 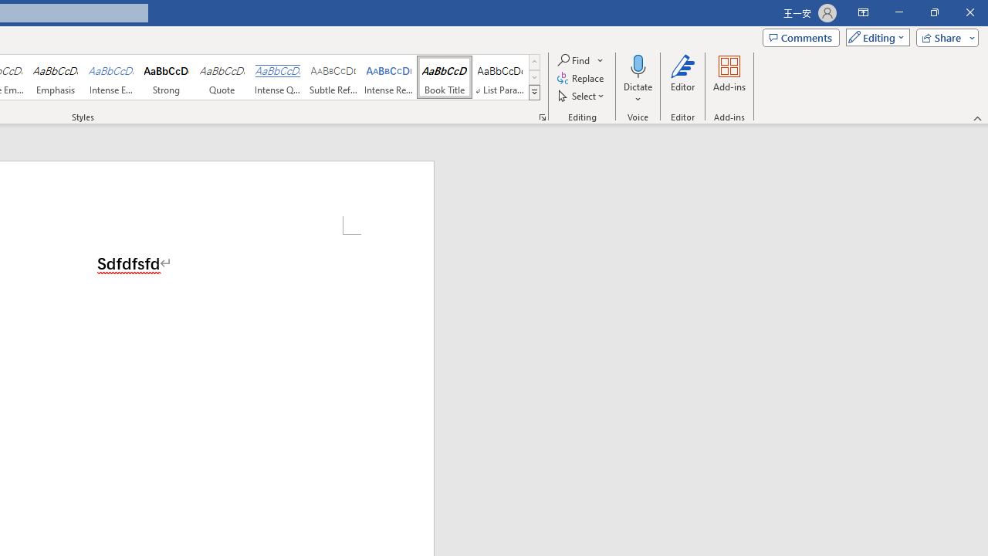 What do you see at coordinates (638, 79) in the screenshot?
I see `Dictate` at bounding box center [638, 79].